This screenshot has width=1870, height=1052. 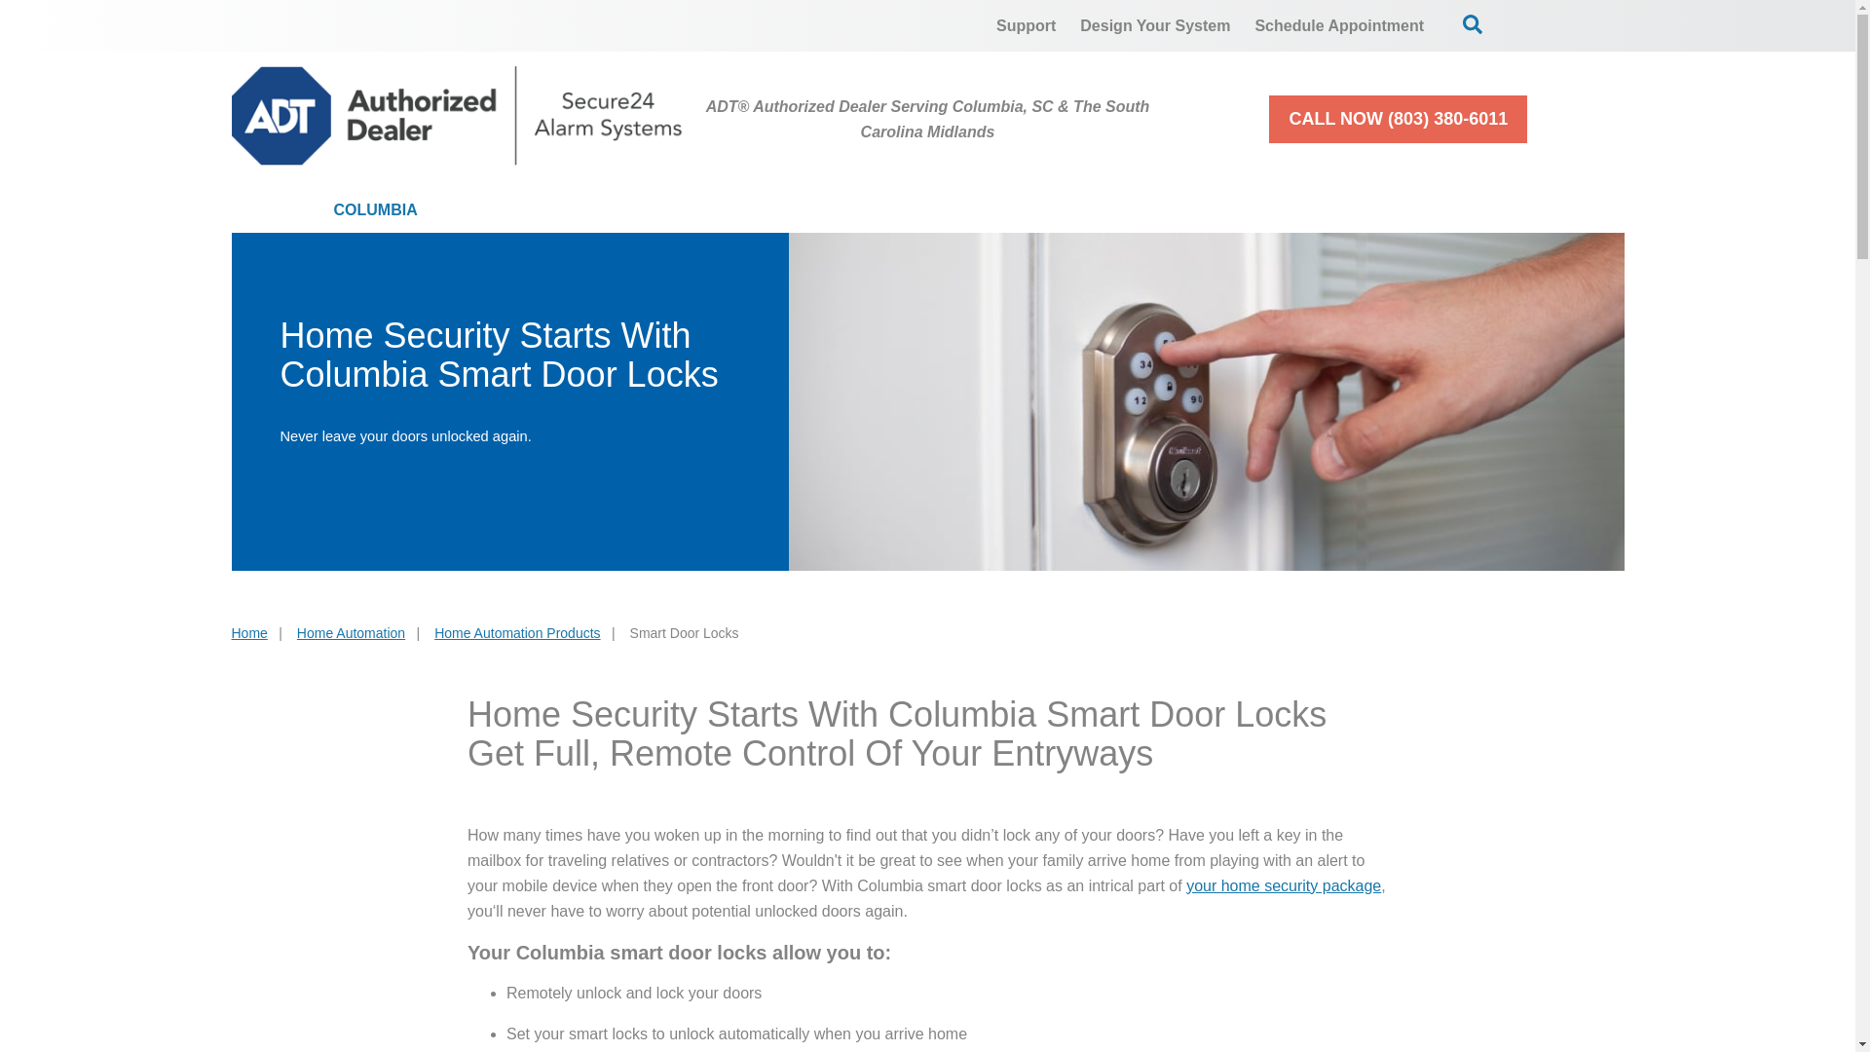 I want to click on Schedule Appointment, so click(x=1339, y=25).